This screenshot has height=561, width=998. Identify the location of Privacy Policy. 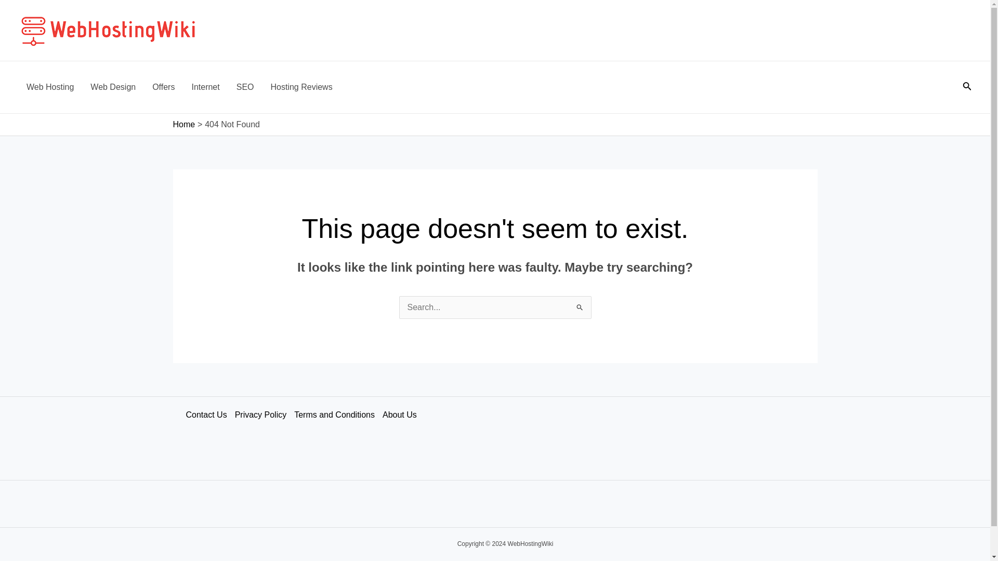
(264, 415).